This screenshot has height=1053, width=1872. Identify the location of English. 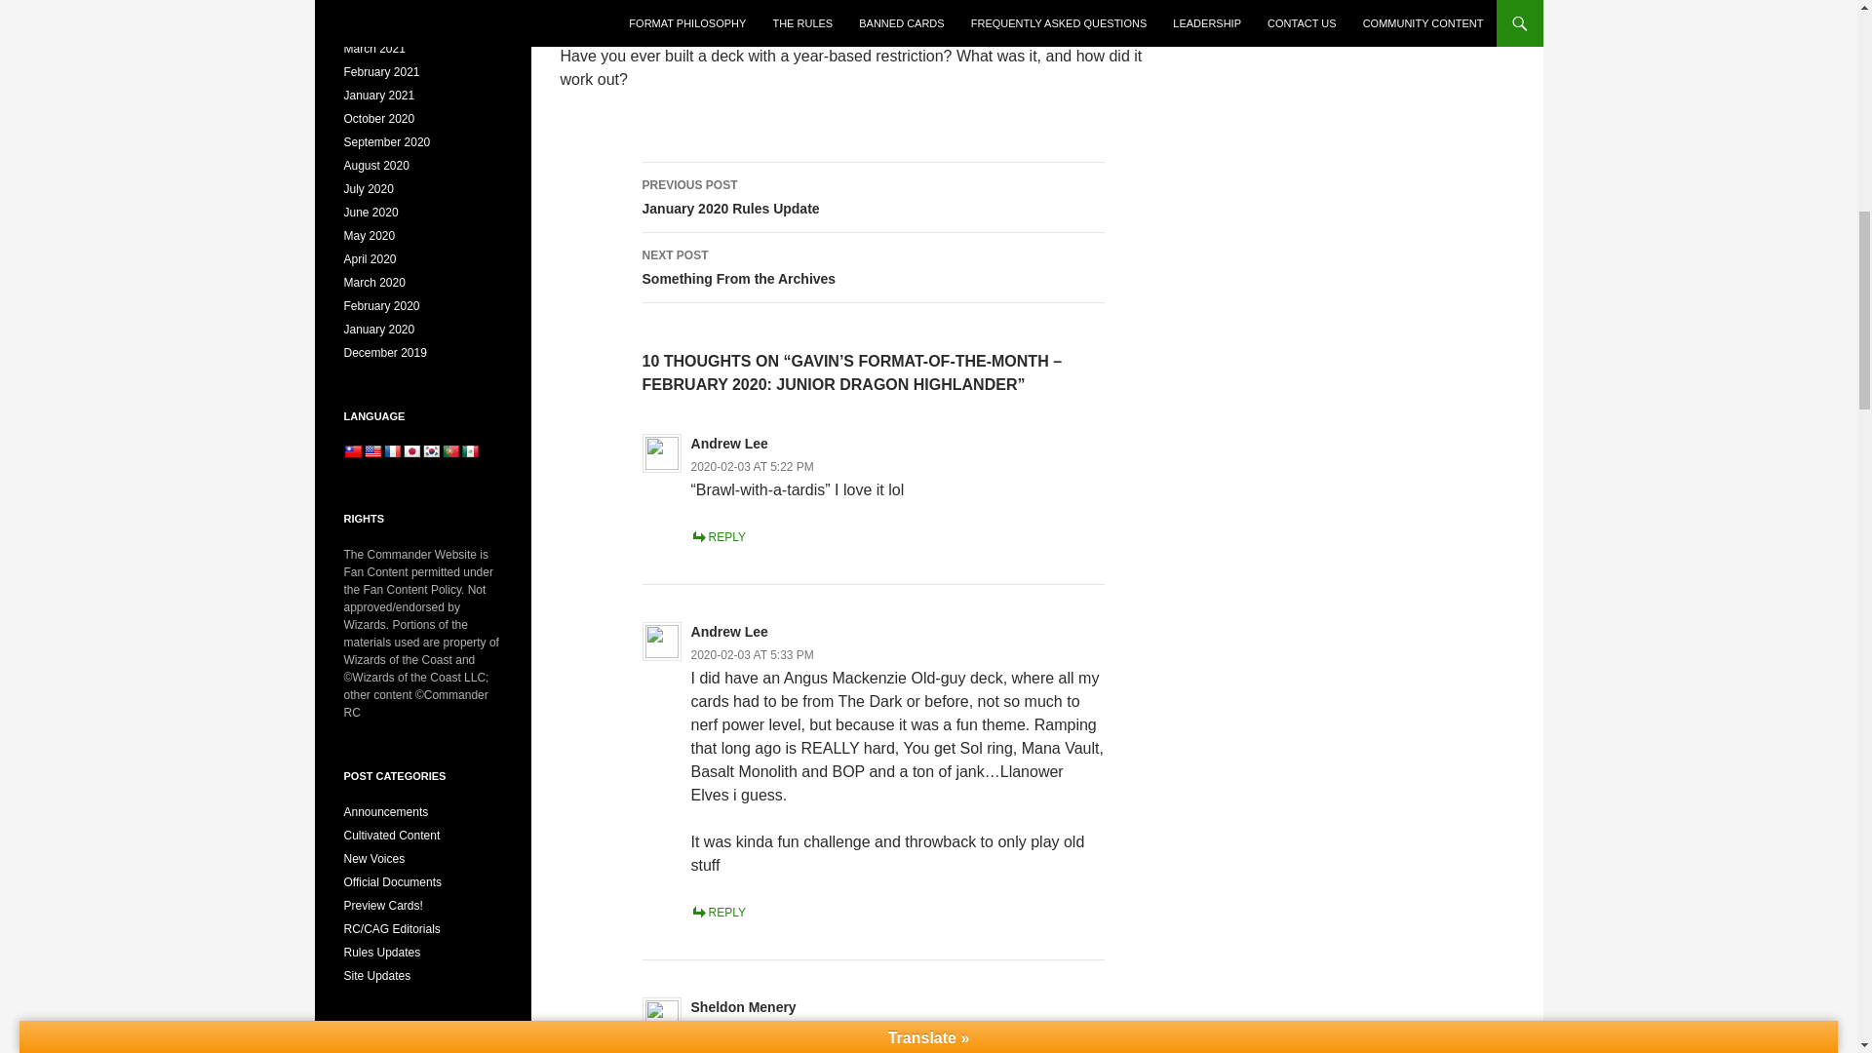
(873, 267).